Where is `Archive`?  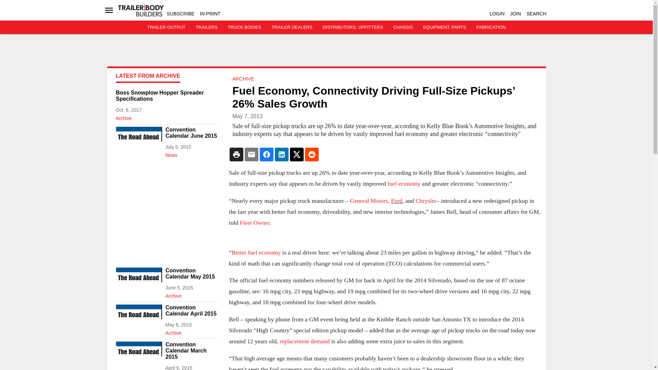 Archive is located at coordinates (167, 117).